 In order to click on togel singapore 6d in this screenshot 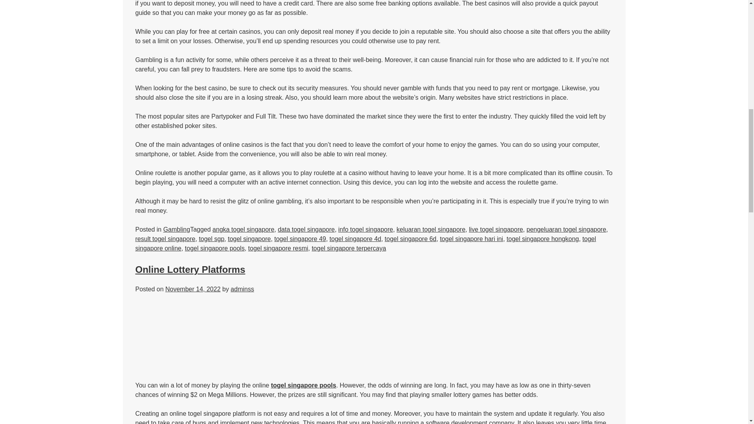, I will do `click(410, 239)`.